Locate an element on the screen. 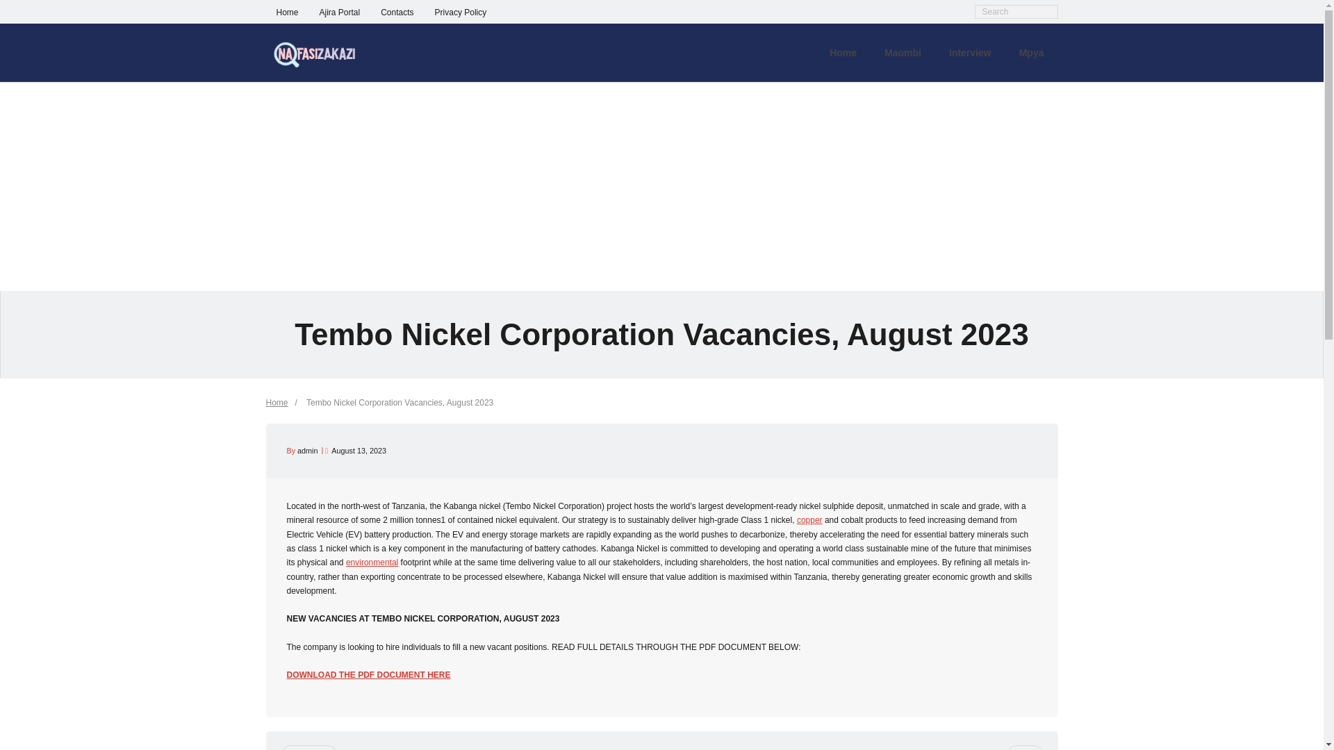 The height and width of the screenshot is (750, 1334). PREVIOUS is located at coordinates (308, 747).